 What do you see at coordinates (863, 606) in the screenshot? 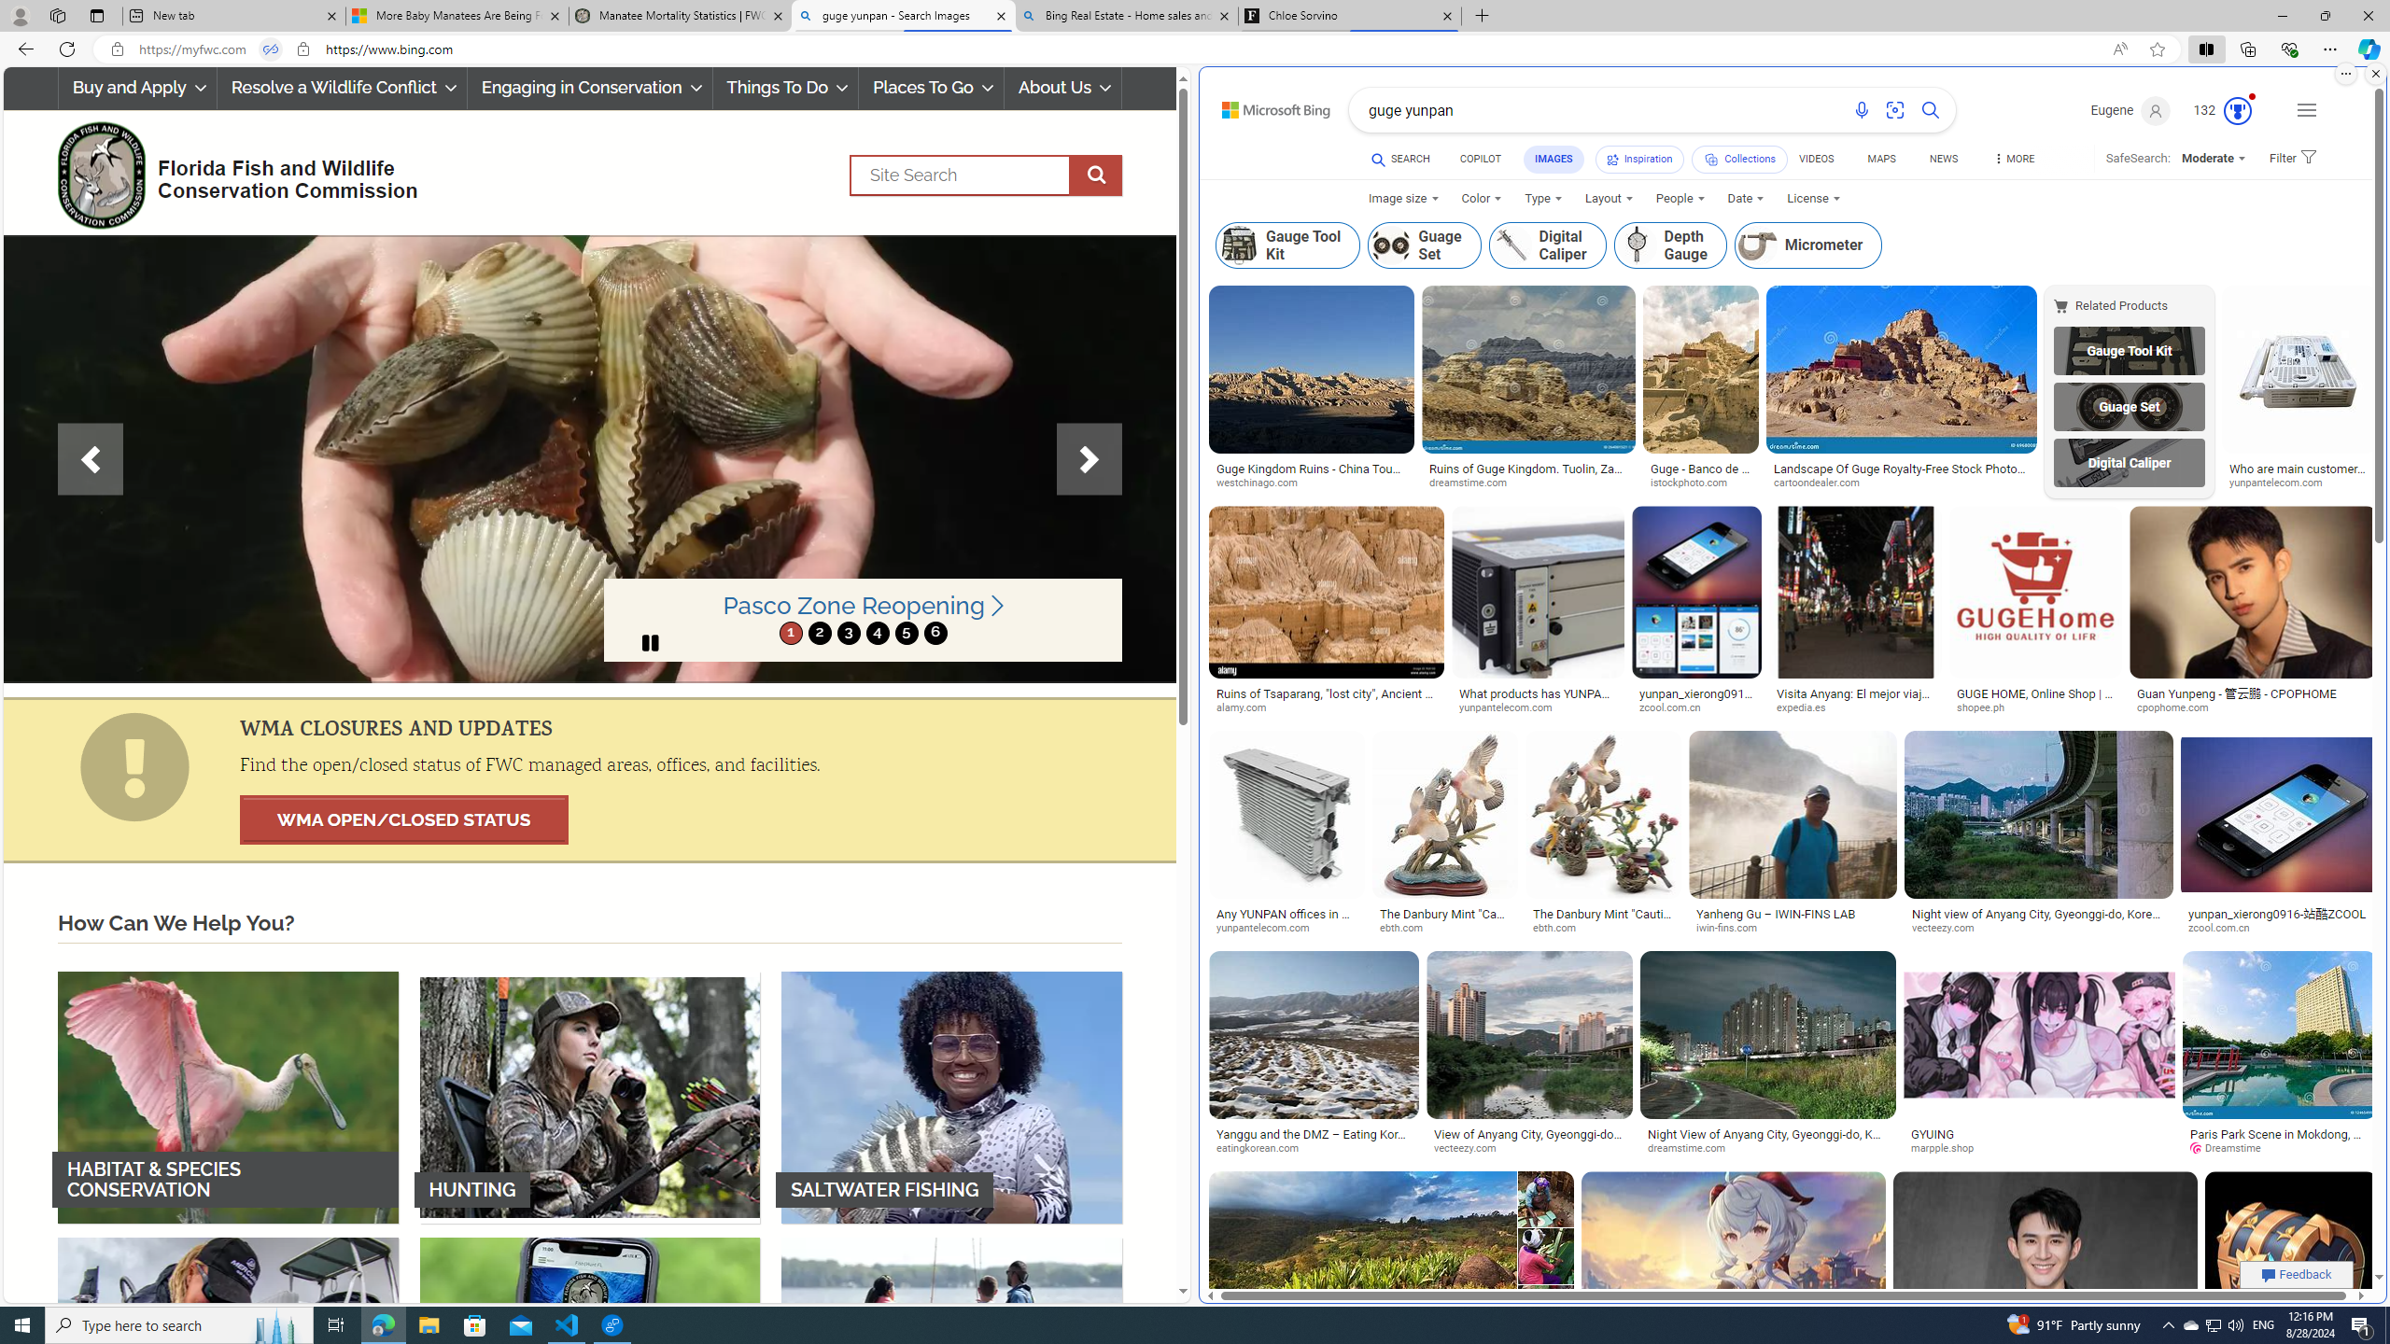
I see `Pasco Zone Reopening ` at bounding box center [863, 606].